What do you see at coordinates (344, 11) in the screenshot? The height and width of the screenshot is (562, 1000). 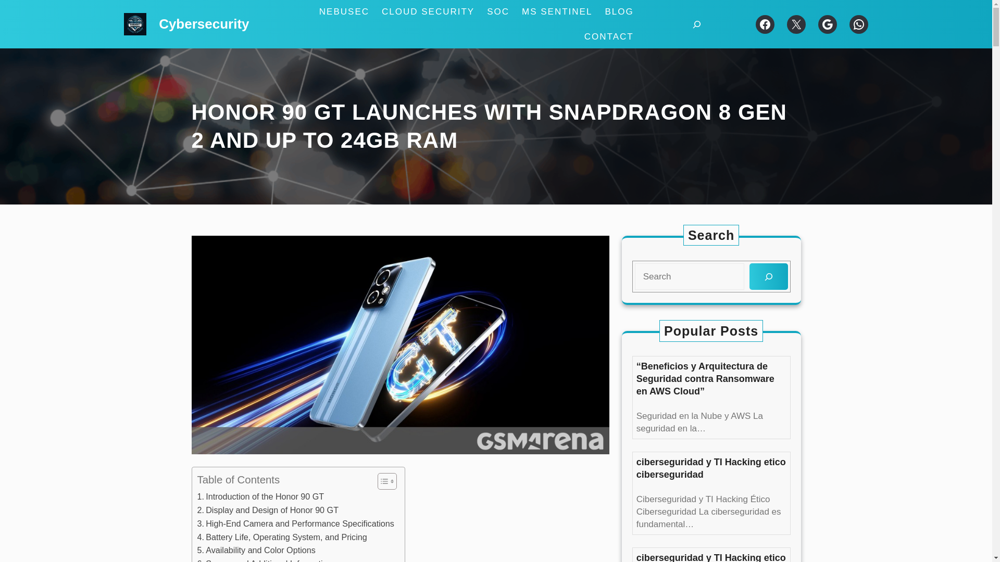 I see `NEBUSEC` at bounding box center [344, 11].